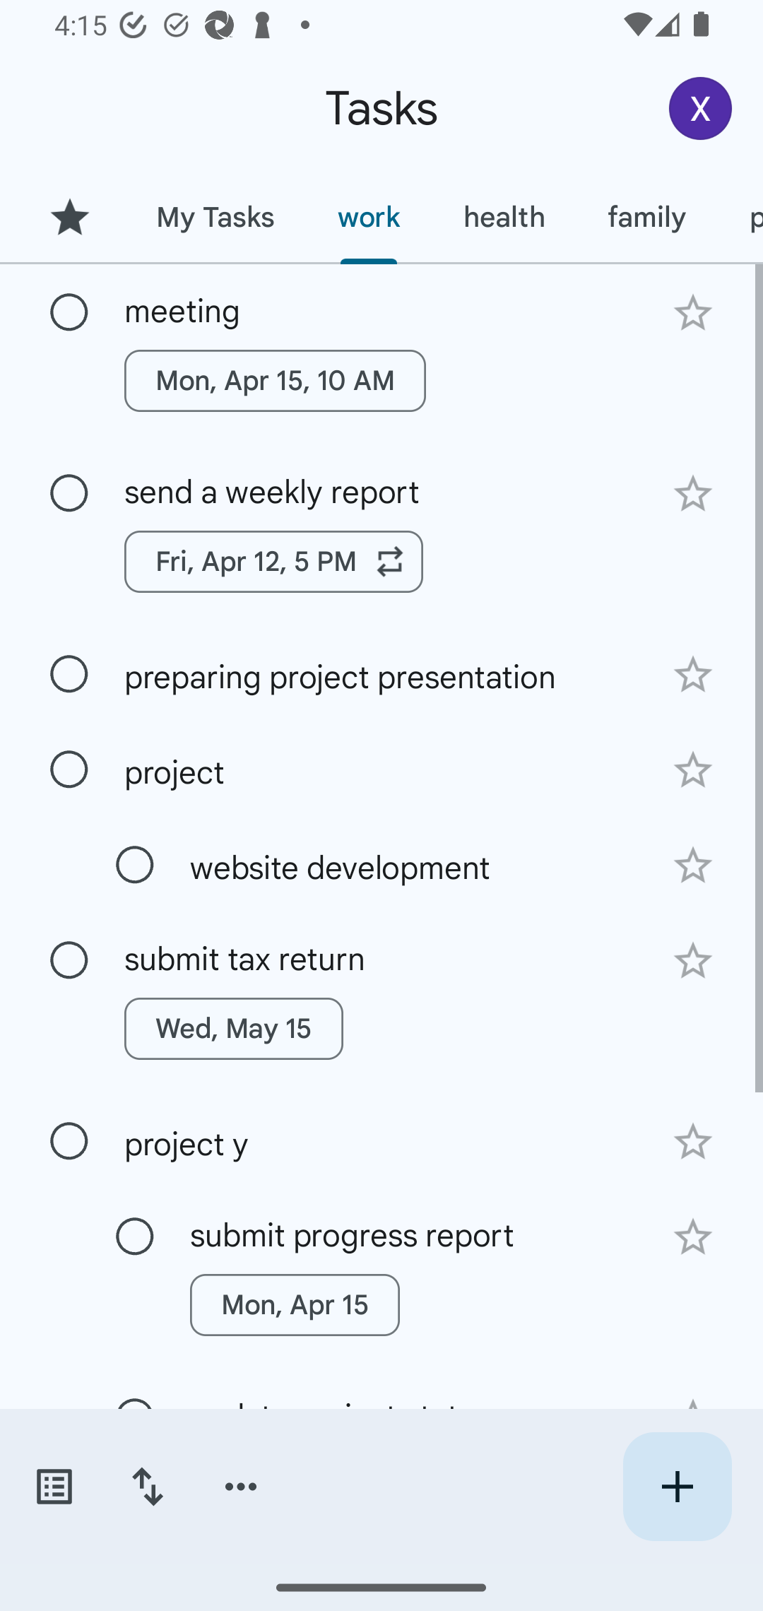 This screenshot has width=763, height=1611. What do you see at coordinates (692, 865) in the screenshot?
I see `Add star` at bounding box center [692, 865].